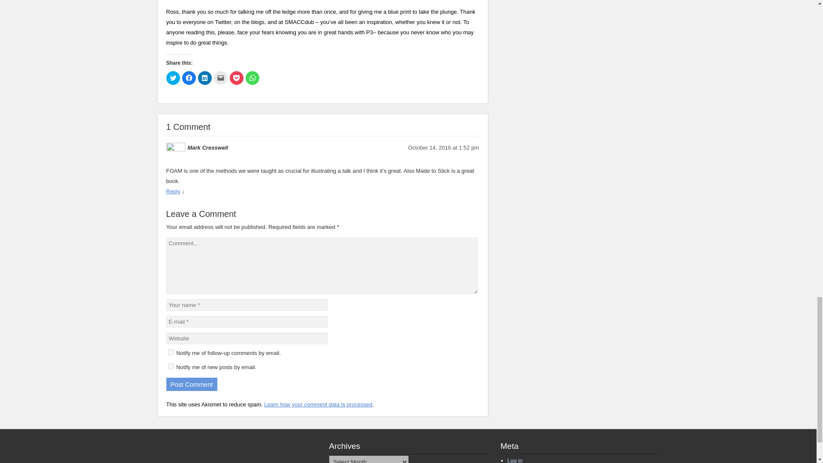 This screenshot has width=823, height=463. Describe the element at coordinates (171, 352) in the screenshot. I see `subscribe` at that location.